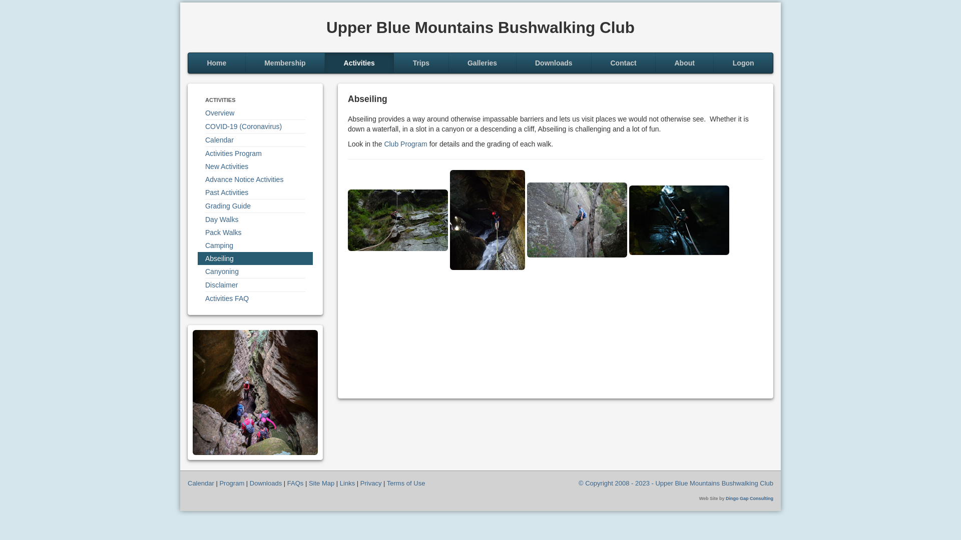 This screenshot has height=540, width=961. What do you see at coordinates (232, 483) in the screenshot?
I see `Program` at bounding box center [232, 483].